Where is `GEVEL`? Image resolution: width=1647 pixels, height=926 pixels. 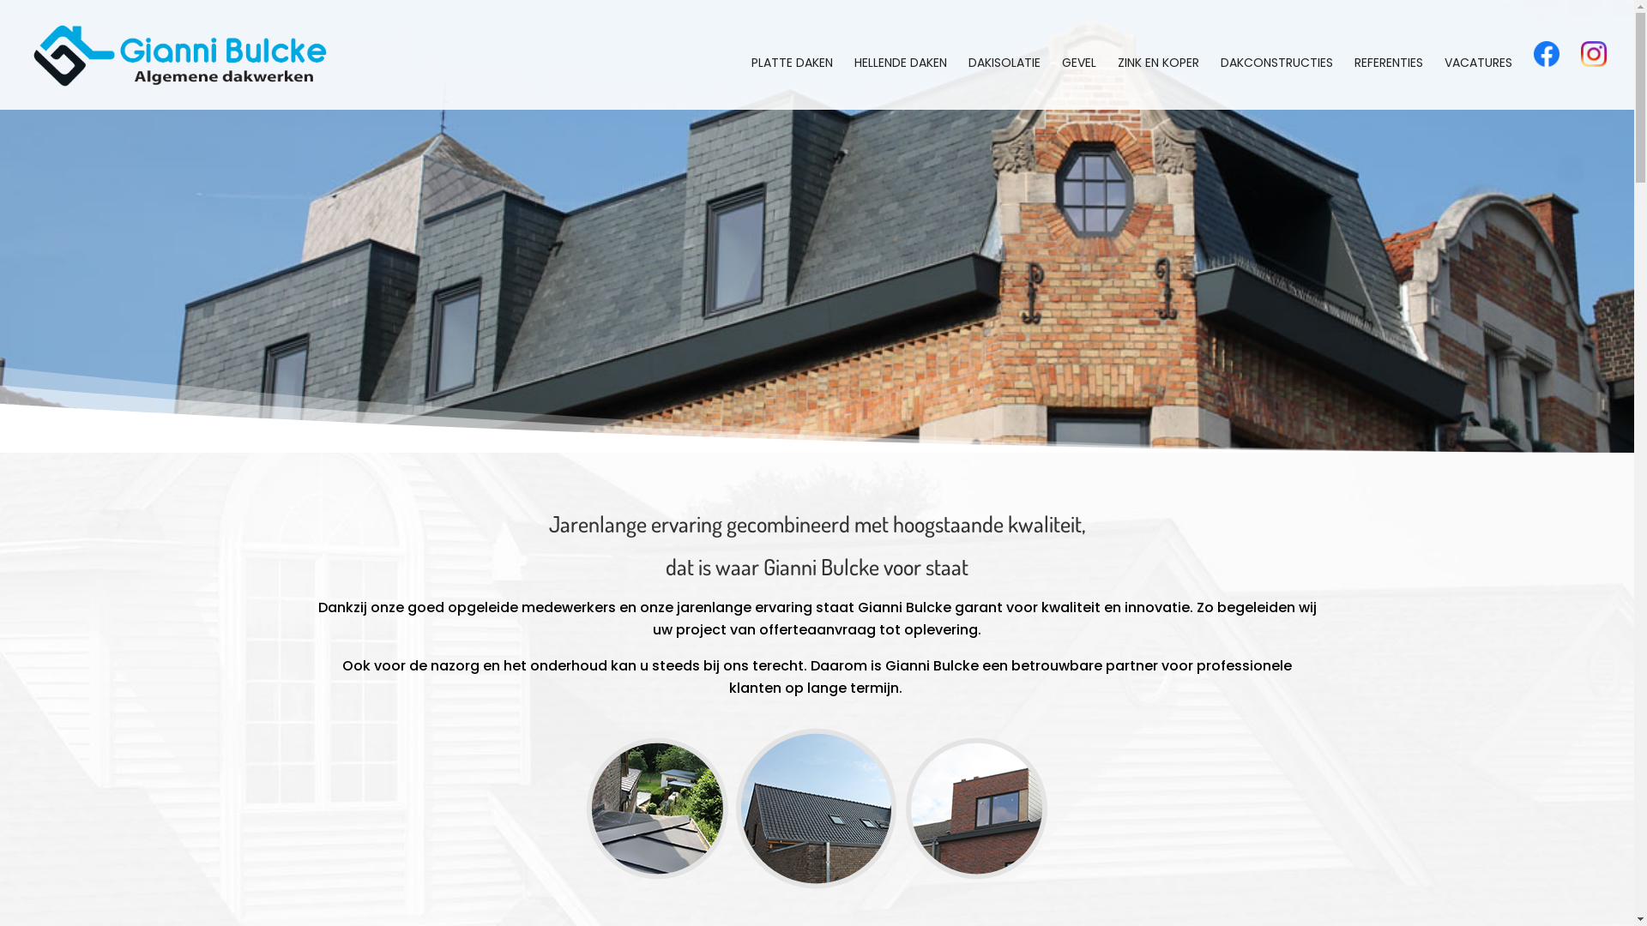 GEVEL is located at coordinates (1079, 83).